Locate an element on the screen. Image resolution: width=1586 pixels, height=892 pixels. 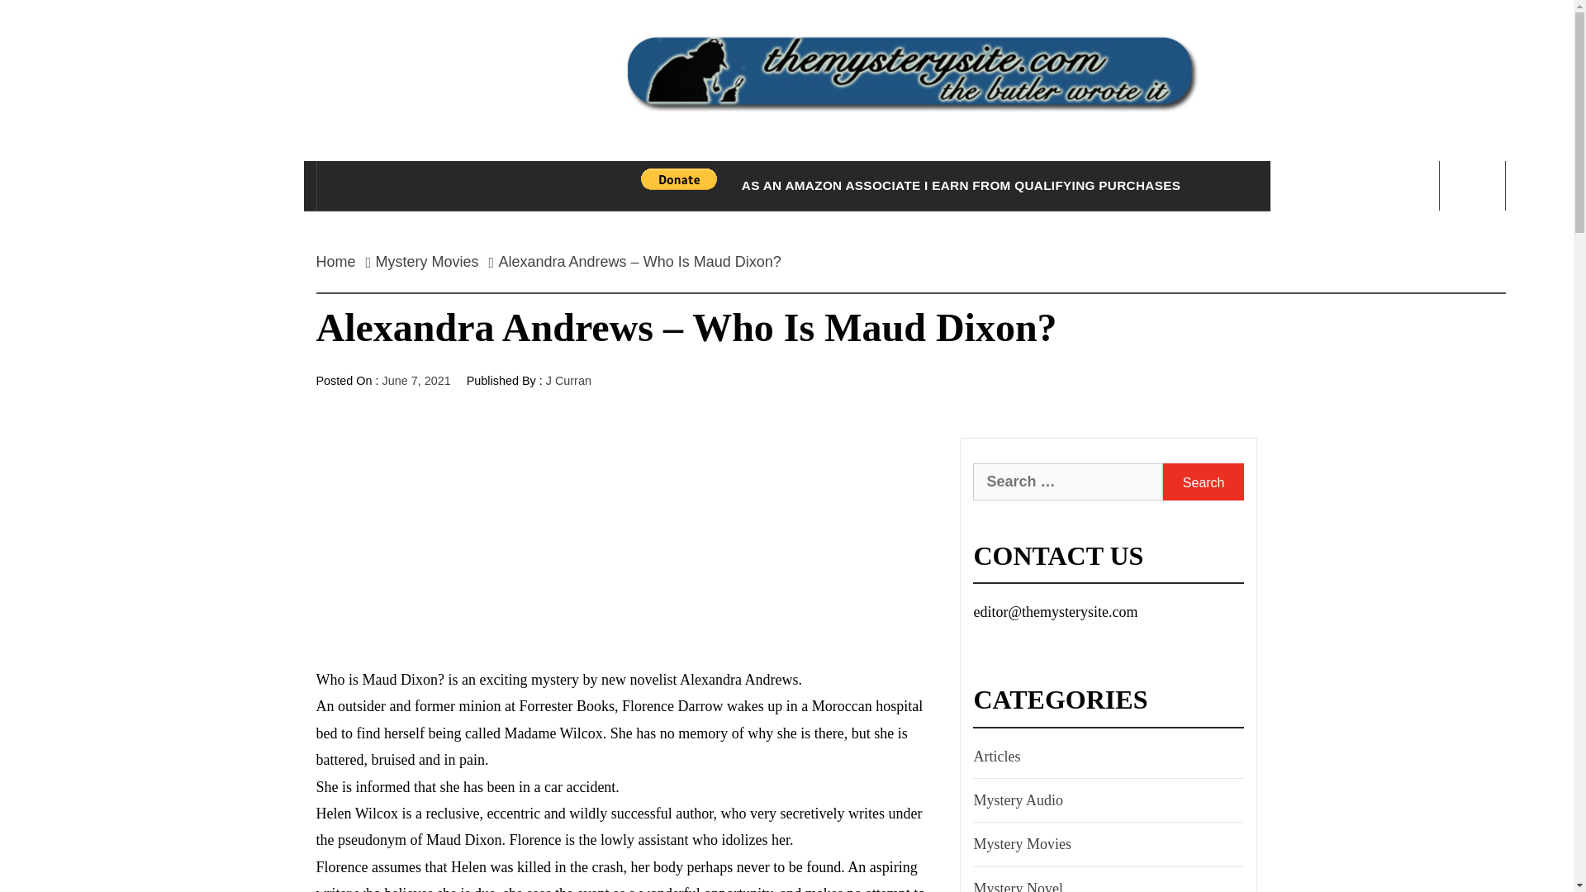
Articles is located at coordinates (995, 757).